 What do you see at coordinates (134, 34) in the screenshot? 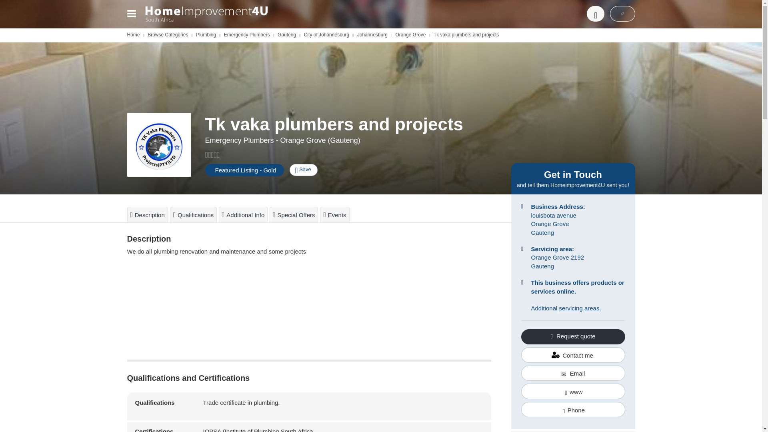
I see `Home` at bounding box center [134, 34].